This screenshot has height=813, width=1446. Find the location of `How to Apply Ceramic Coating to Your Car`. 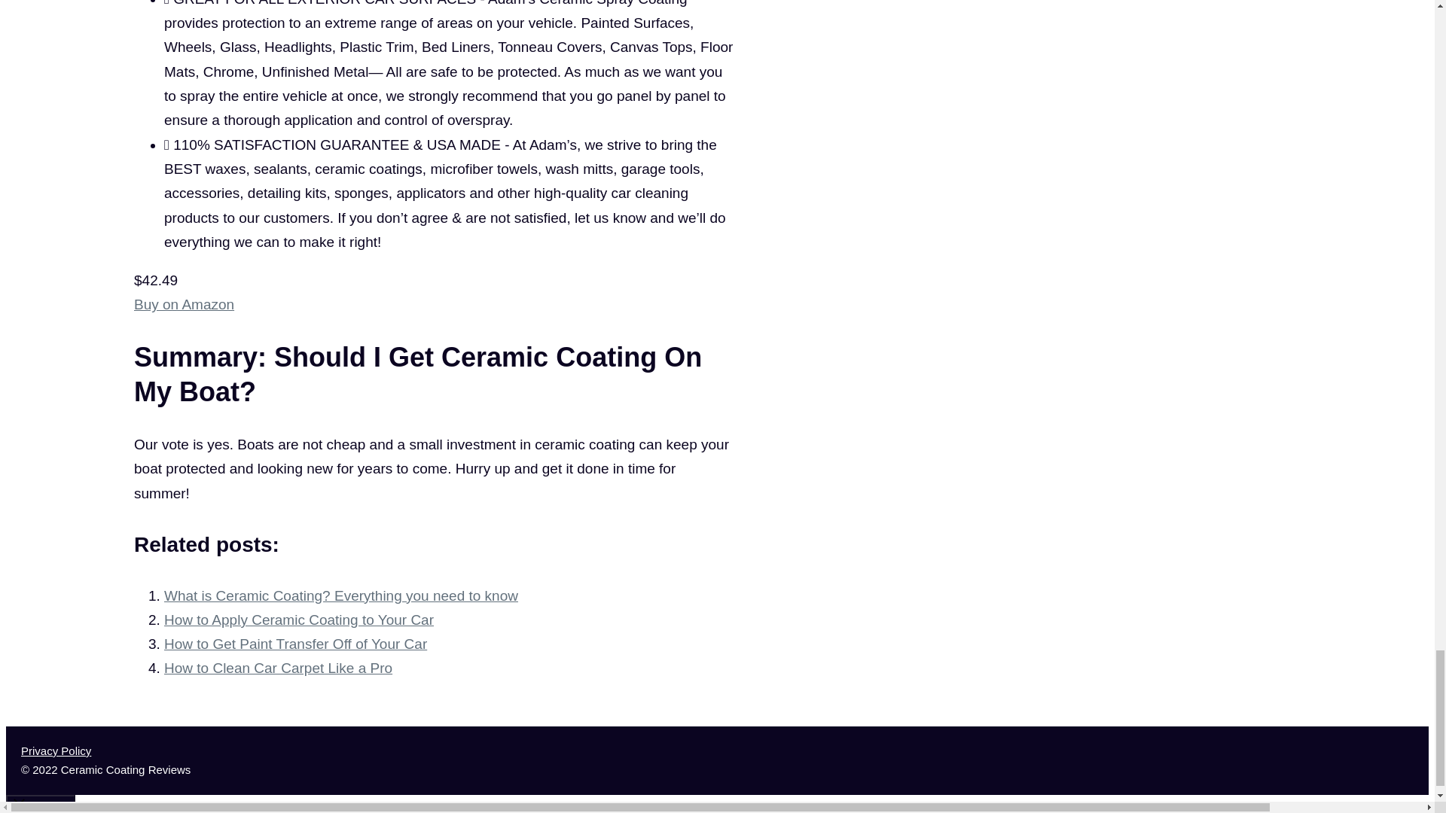

How to Apply Ceramic Coating to Your Car is located at coordinates (299, 620).